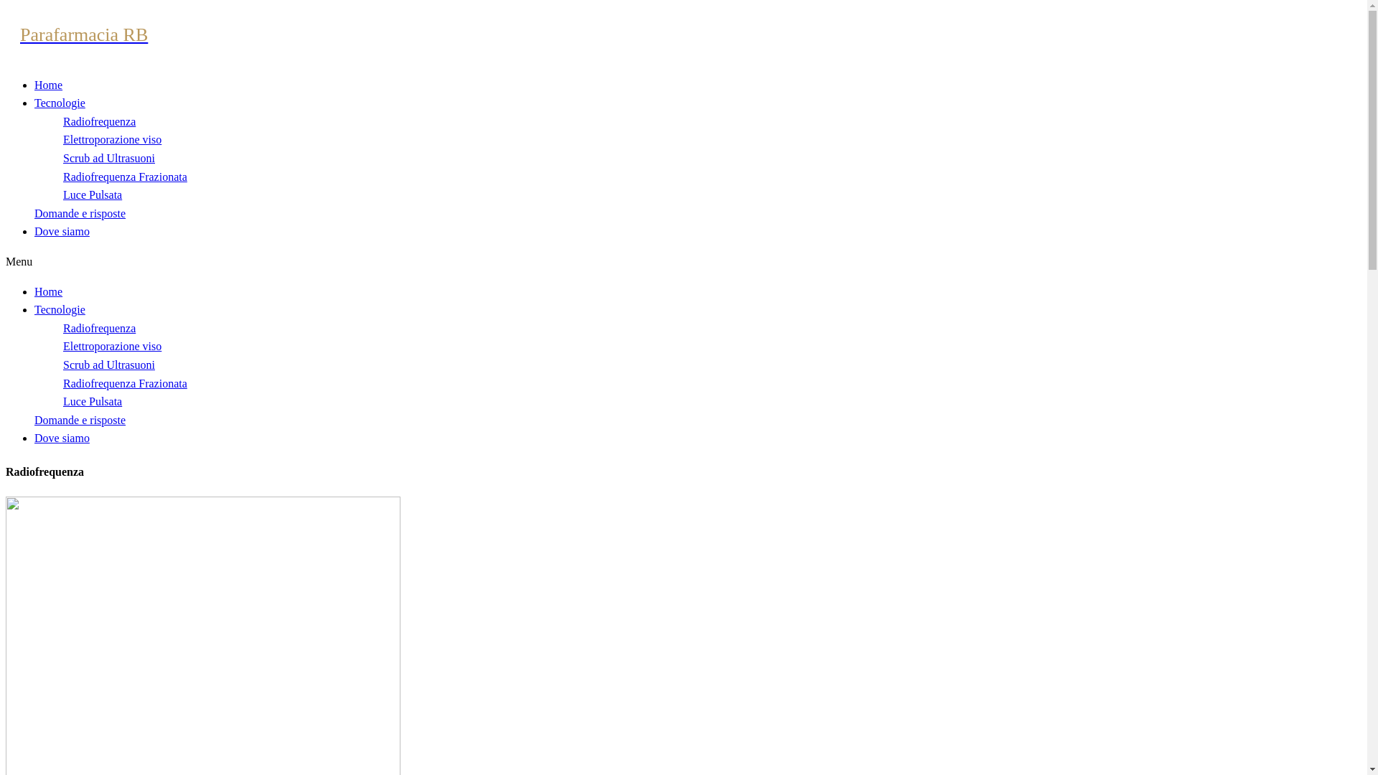 This screenshot has width=1378, height=775. What do you see at coordinates (60, 310) in the screenshot?
I see `Tecnologie` at bounding box center [60, 310].